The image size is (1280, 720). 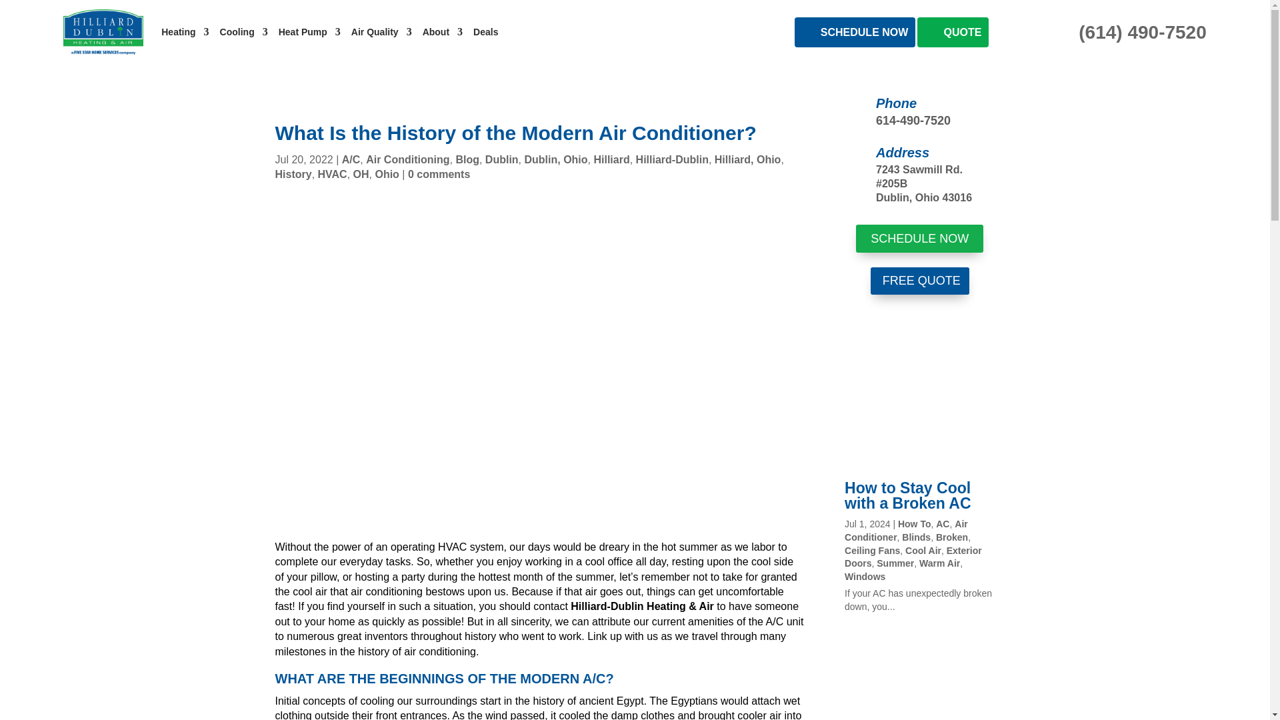 What do you see at coordinates (244, 32) in the screenshot?
I see `Cooling` at bounding box center [244, 32].